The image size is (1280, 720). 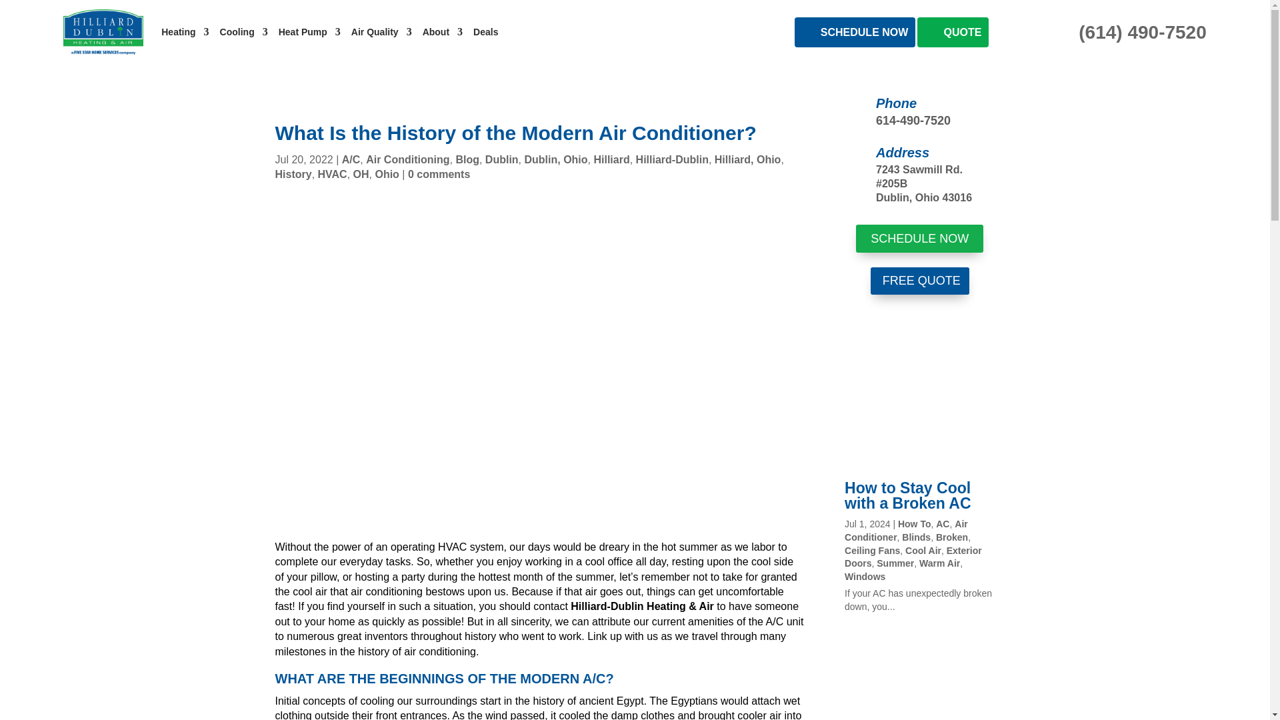 What do you see at coordinates (244, 32) in the screenshot?
I see `Cooling` at bounding box center [244, 32].